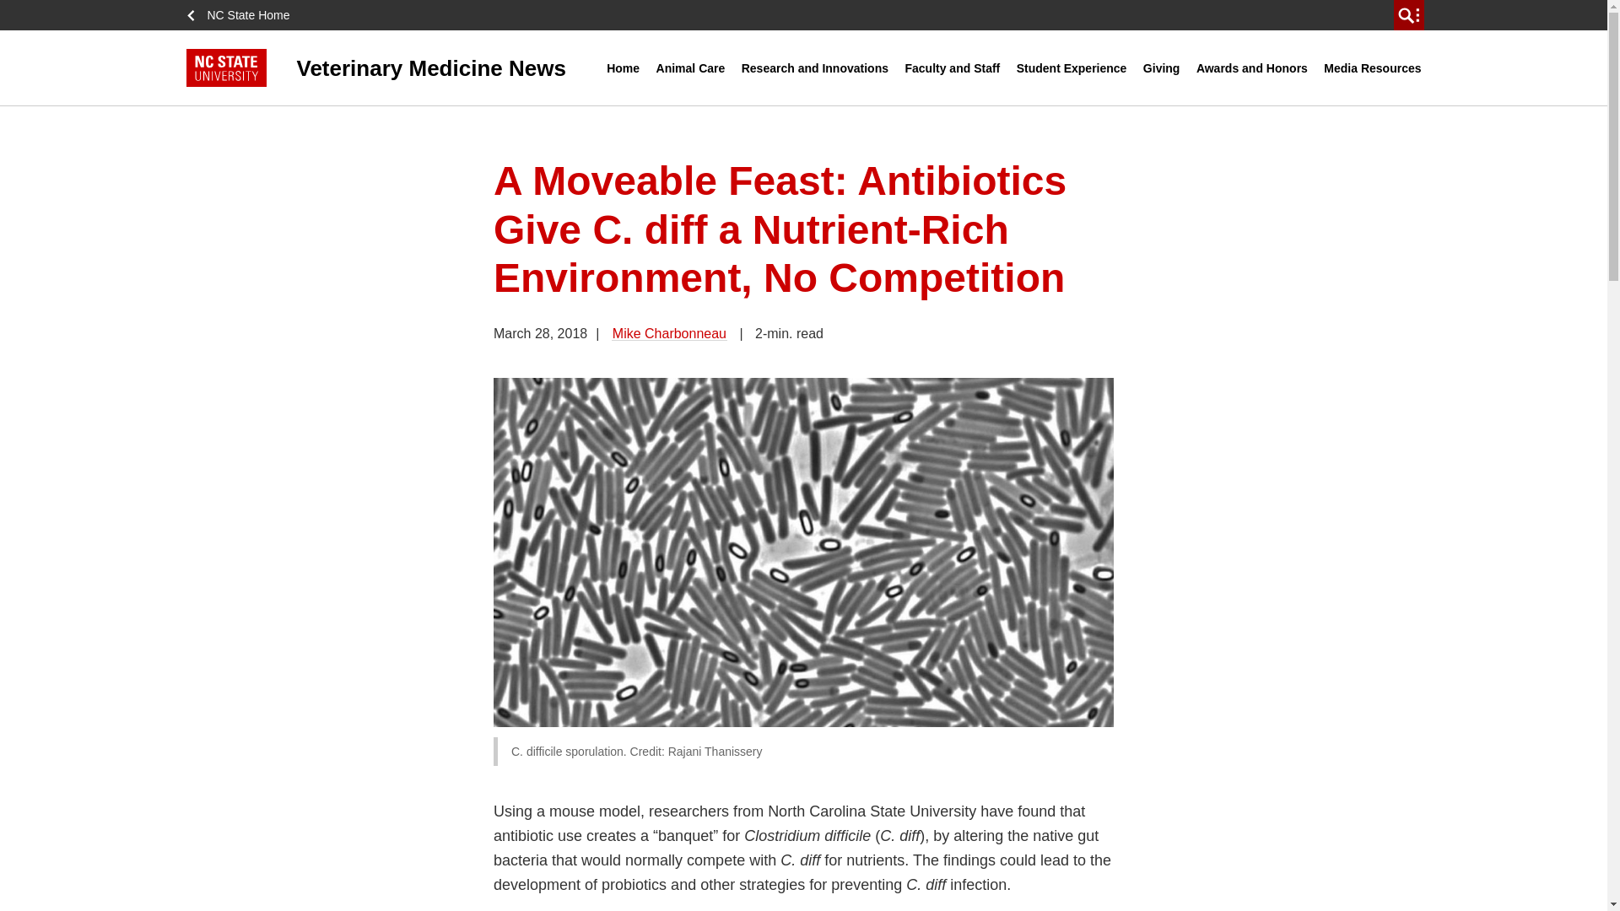 The image size is (1620, 911). Describe the element at coordinates (1161, 67) in the screenshot. I see `Giving` at that location.